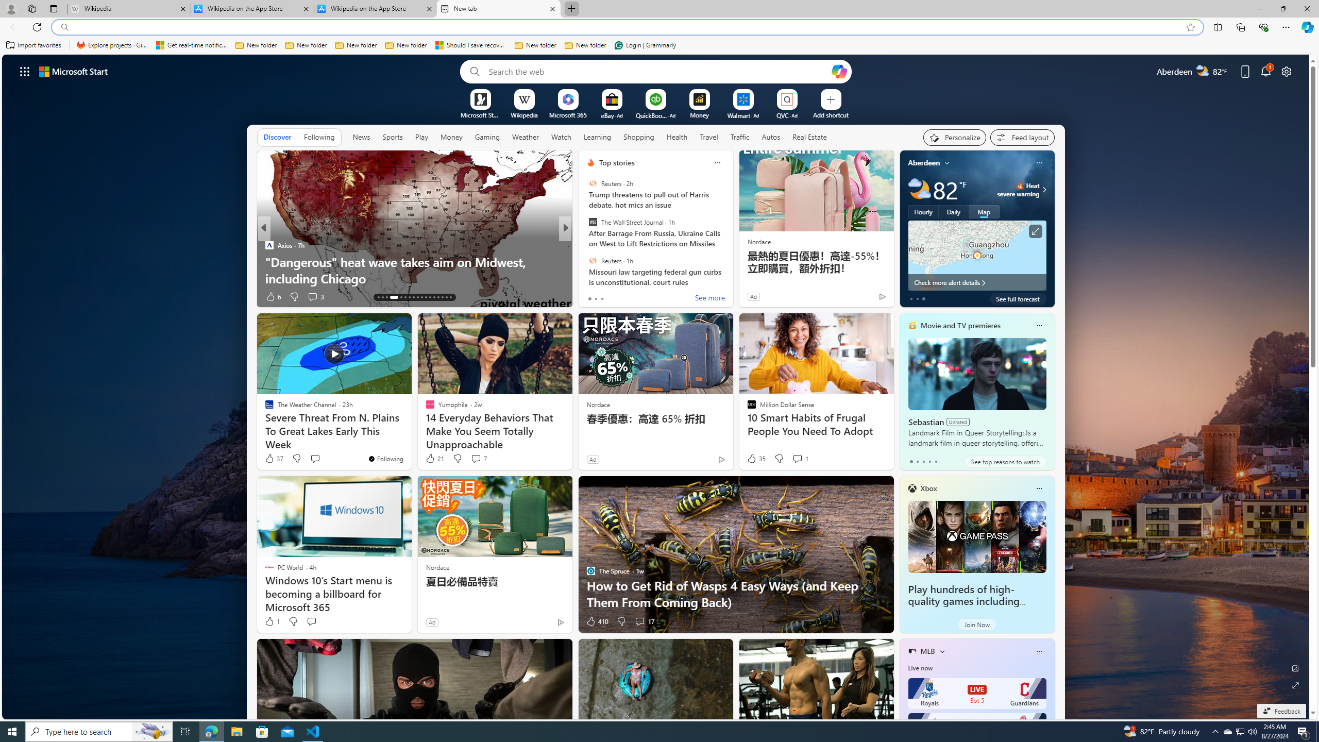  Describe the element at coordinates (924, 163) in the screenshot. I see `Aberdeen` at that location.